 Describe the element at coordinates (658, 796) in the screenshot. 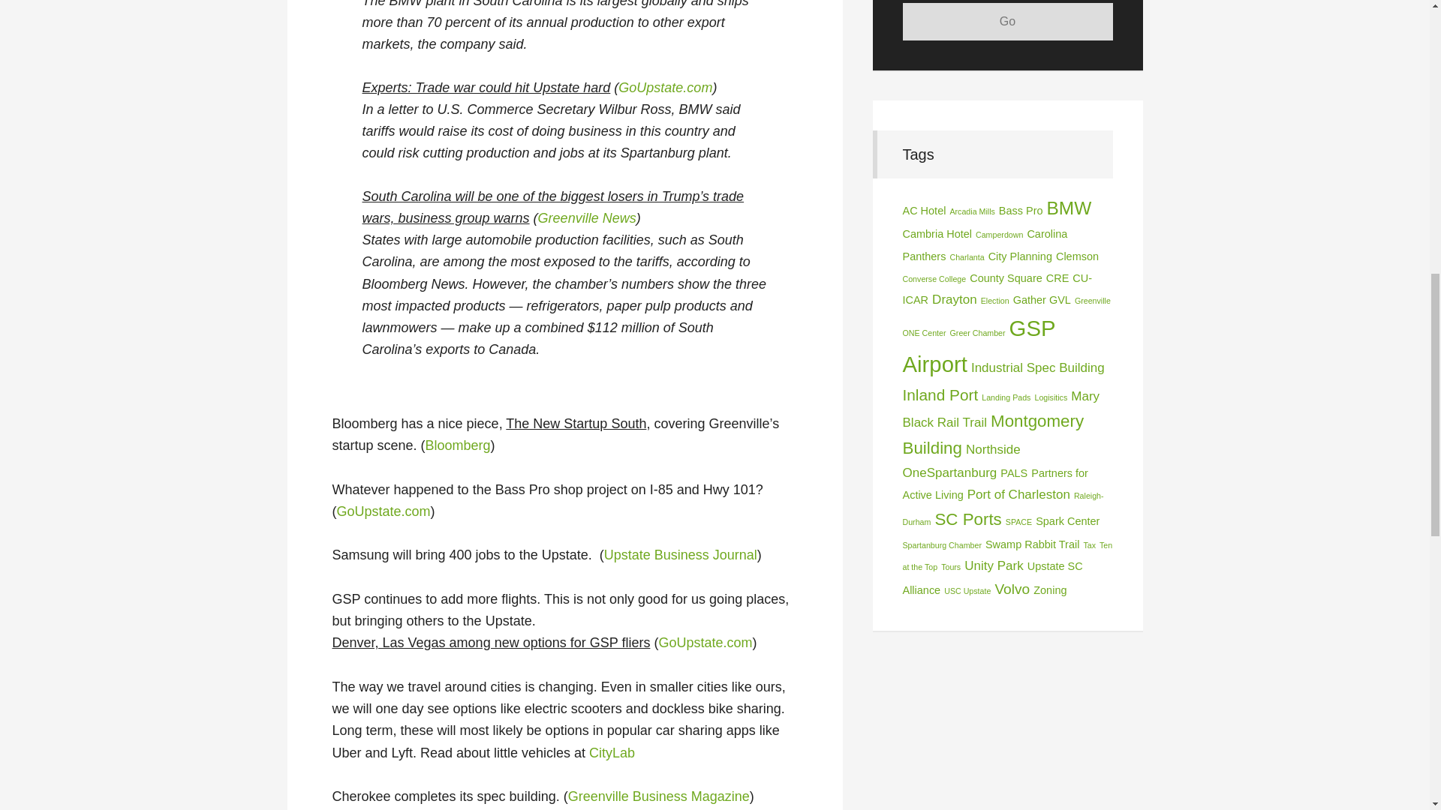

I see `Greenville Business Magazine` at that location.